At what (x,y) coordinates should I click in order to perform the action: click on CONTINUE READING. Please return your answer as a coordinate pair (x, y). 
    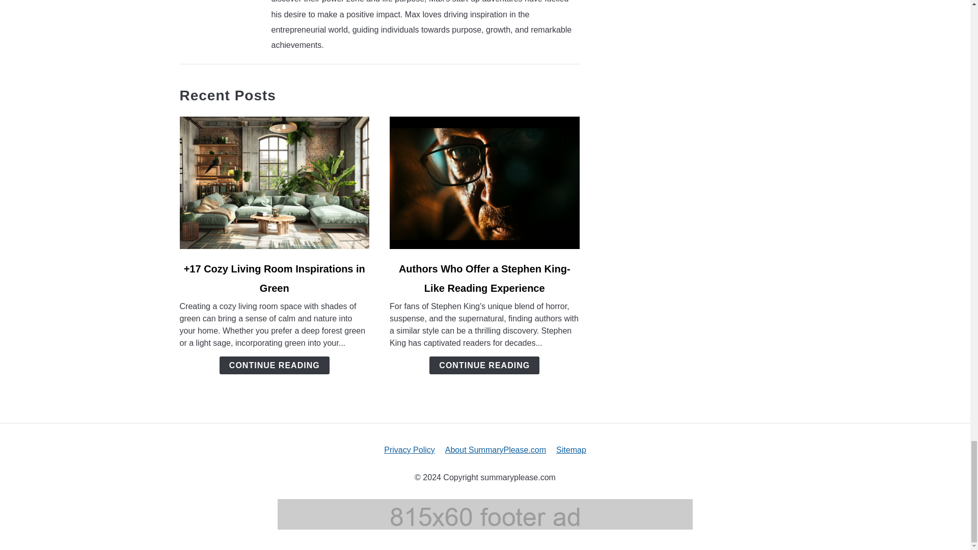
    Looking at the image, I should click on (484, 365).